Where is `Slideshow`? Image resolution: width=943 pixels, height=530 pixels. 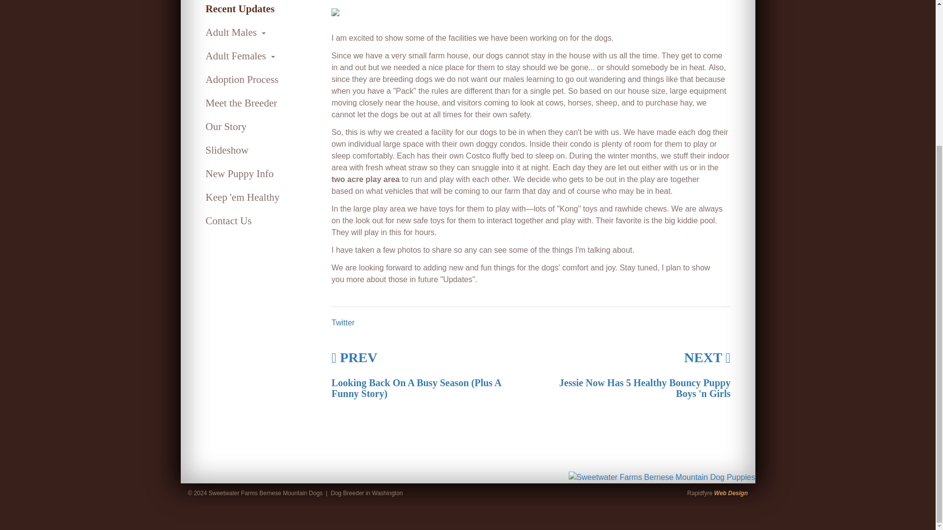 Slideshow is located at coordinates (261, 150).